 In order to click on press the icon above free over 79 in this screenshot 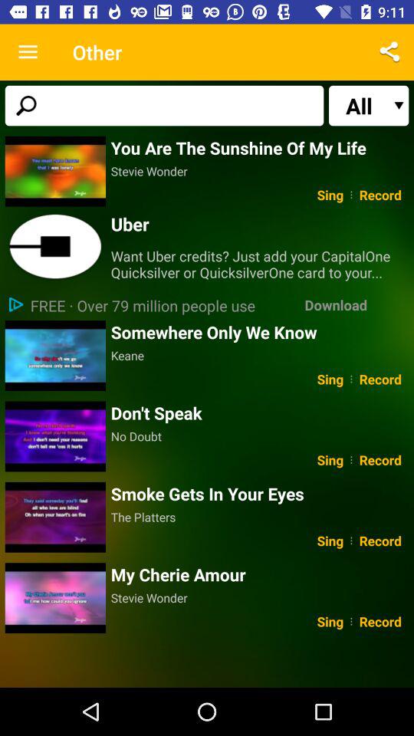, I will do `click(262, 264)`.